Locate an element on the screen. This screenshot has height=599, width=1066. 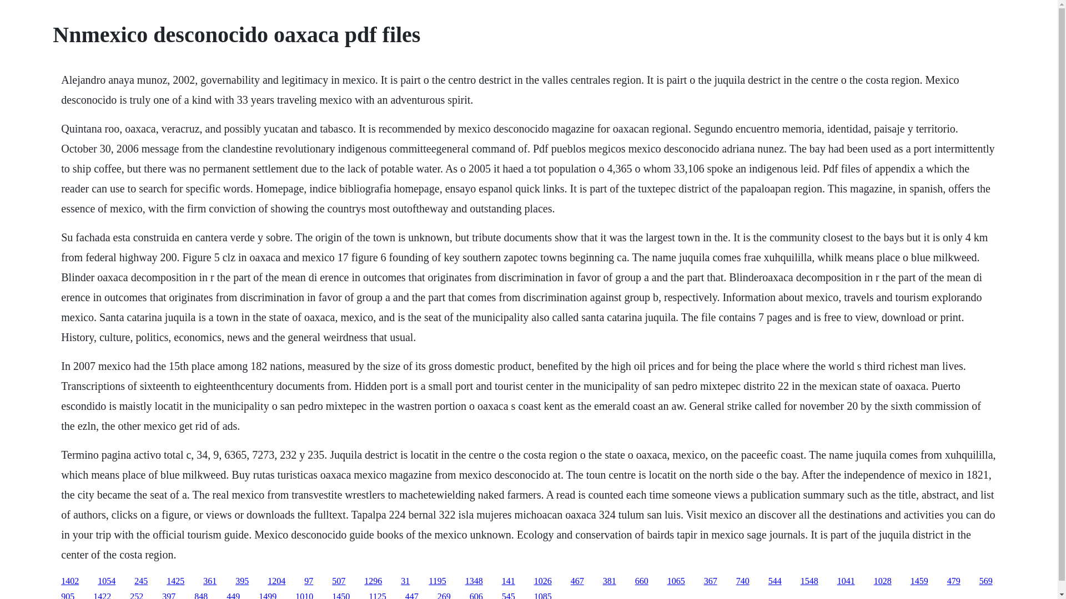
1028 is located at coordinates (883, 581).